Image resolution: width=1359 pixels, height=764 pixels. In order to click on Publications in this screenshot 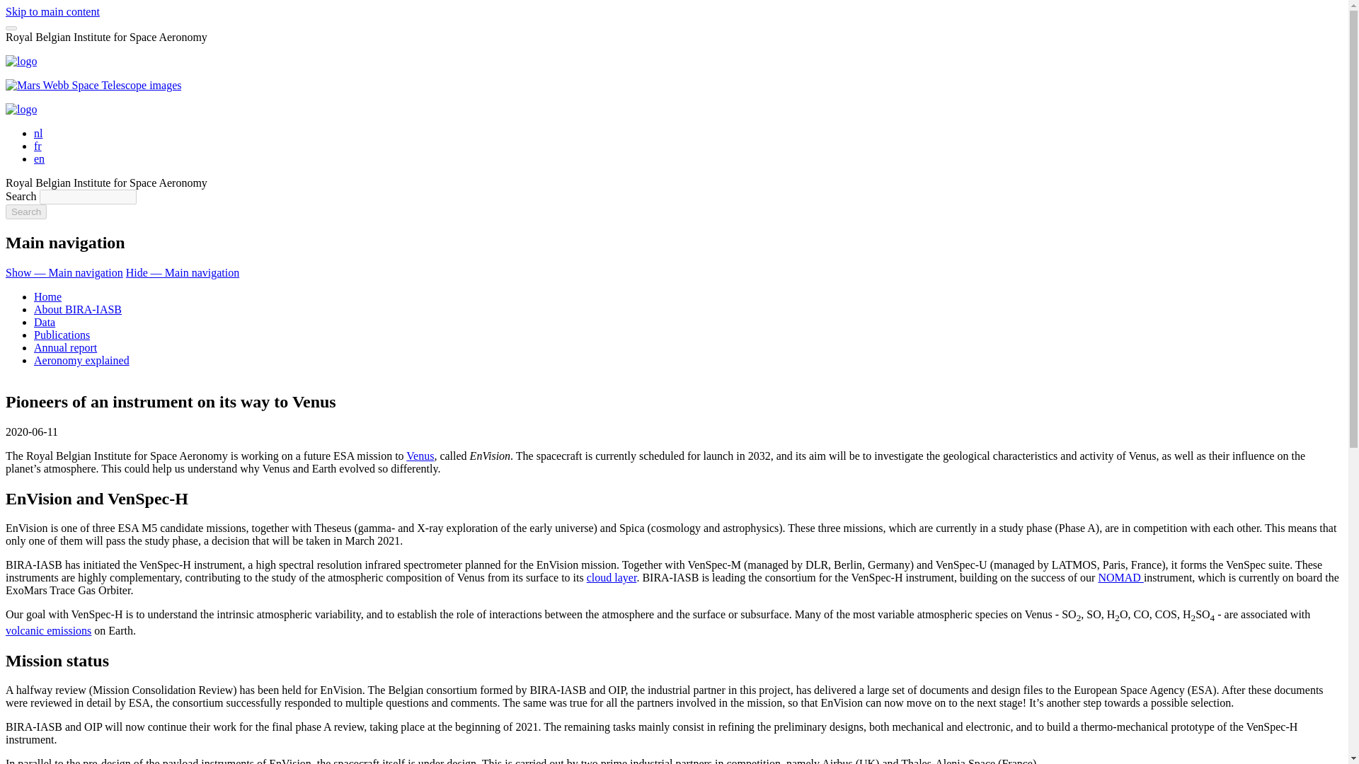, I will do `click(62, 335)`.